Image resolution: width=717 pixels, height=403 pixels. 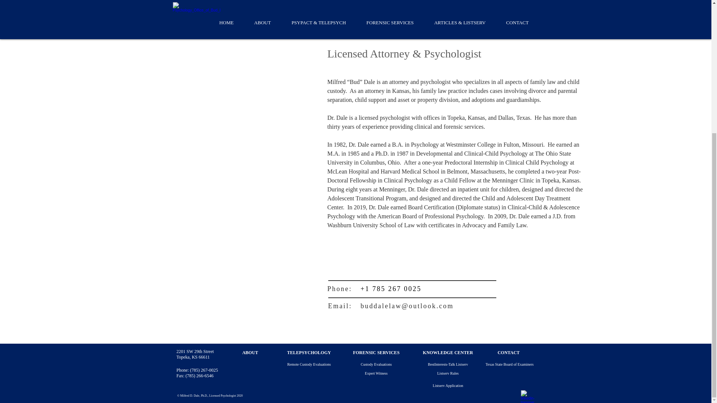 I want to click on Listserv Application, so click(x=447, y=385).